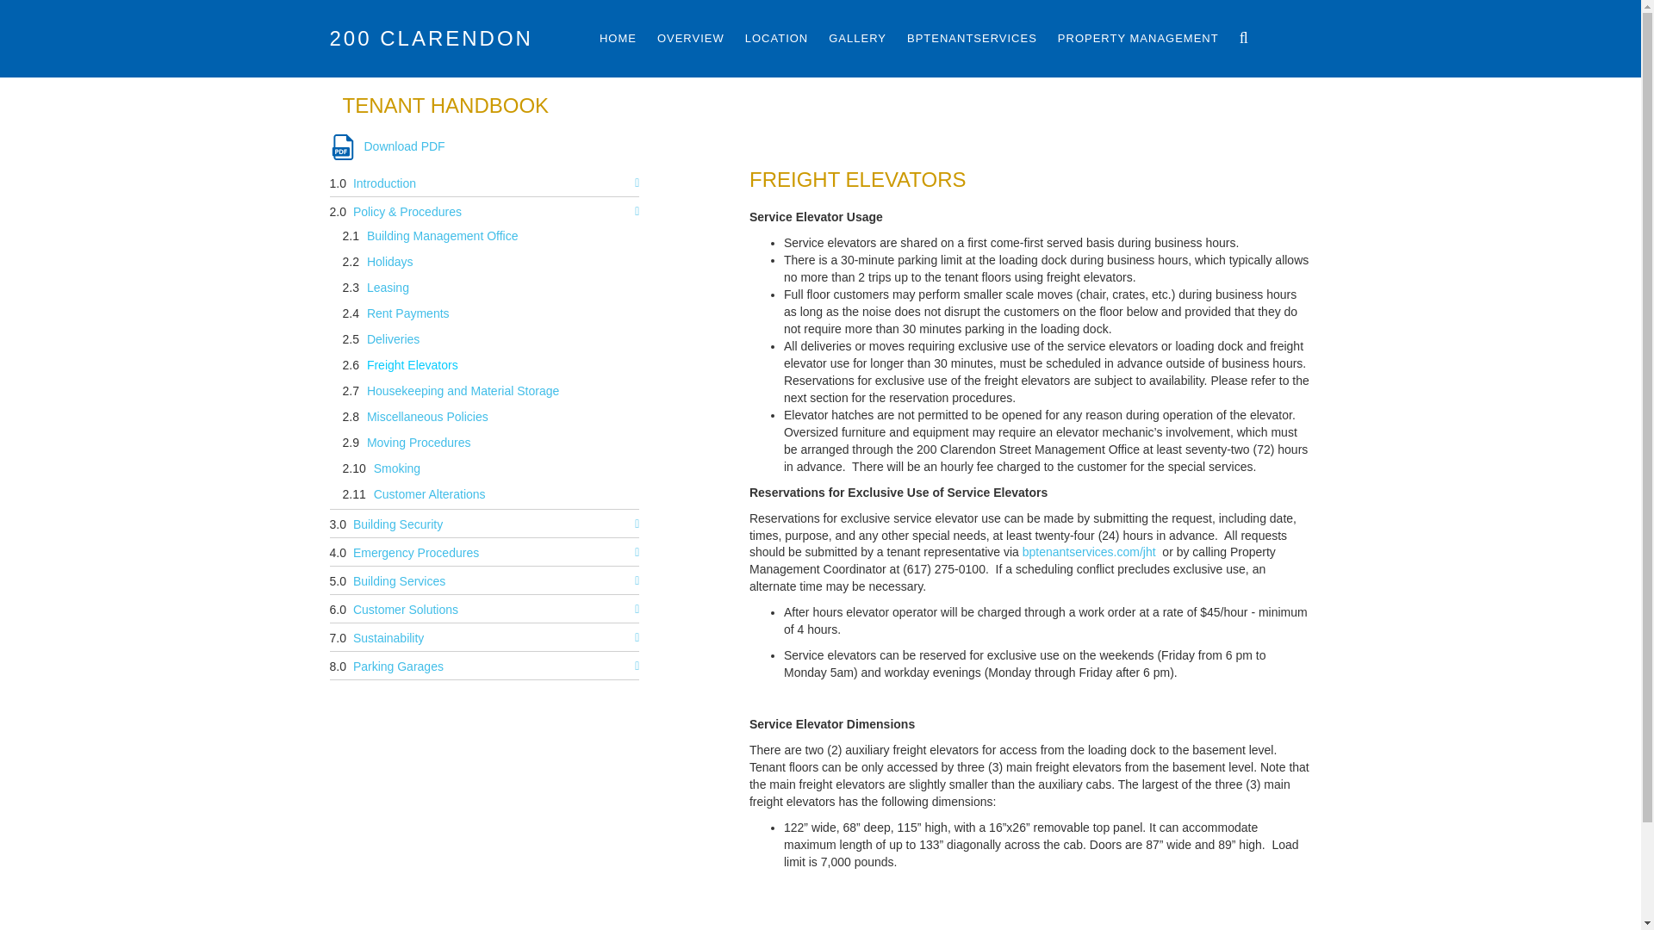 Image resolution: width=1654 pixels, height=930 pixels. What do you see at coordinates (434, 495) in the screenshot?
I see `Customer Alterations` at bounding box center [434, 495].